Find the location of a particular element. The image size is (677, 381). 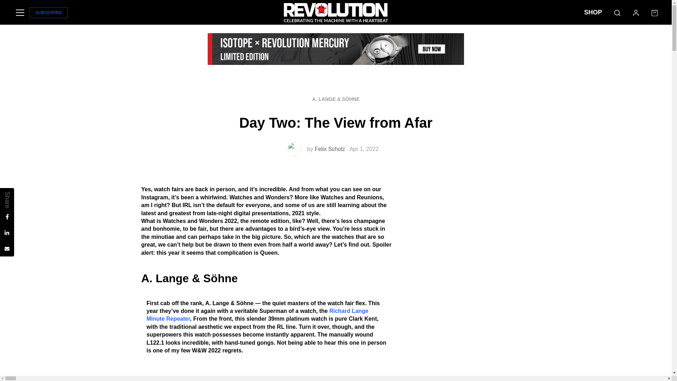

Richard Lange Minute Repeater is located at coordinates (258, 315).